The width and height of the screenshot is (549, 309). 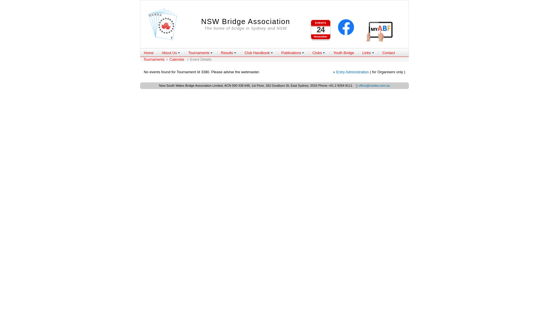 What do you see at coordinates (259, 53) in the screenshot?
I see `Club Handbook` at bounding box center [259, 53].